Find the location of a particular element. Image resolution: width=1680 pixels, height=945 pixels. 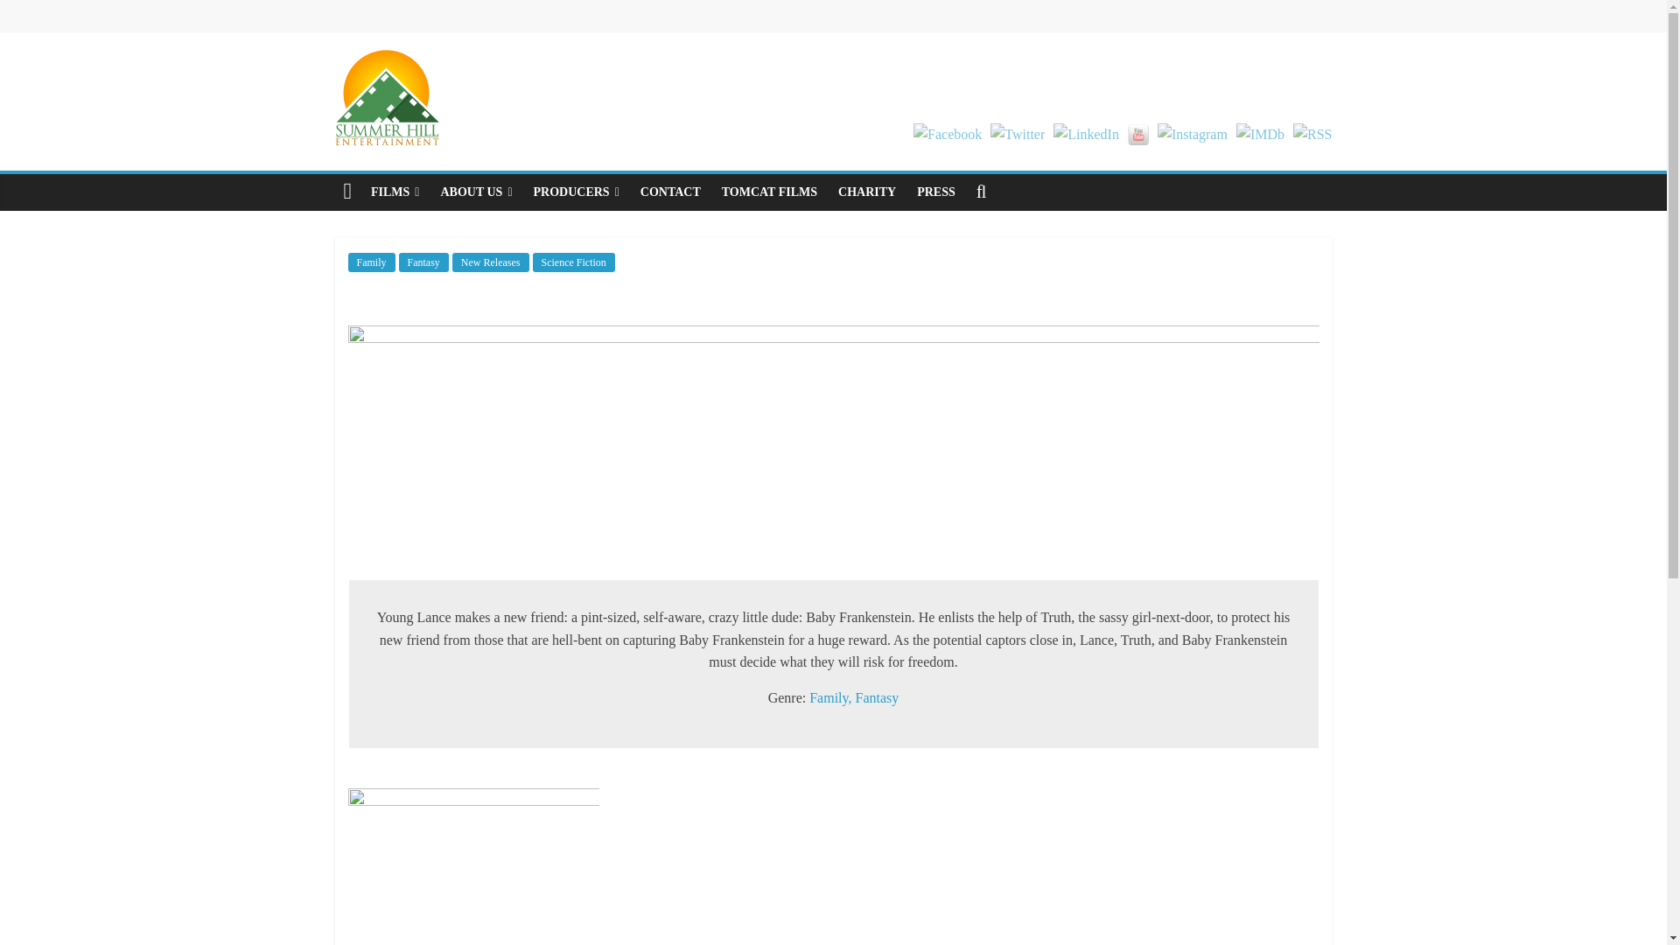

FILMS is located at coordinates (395, 192).